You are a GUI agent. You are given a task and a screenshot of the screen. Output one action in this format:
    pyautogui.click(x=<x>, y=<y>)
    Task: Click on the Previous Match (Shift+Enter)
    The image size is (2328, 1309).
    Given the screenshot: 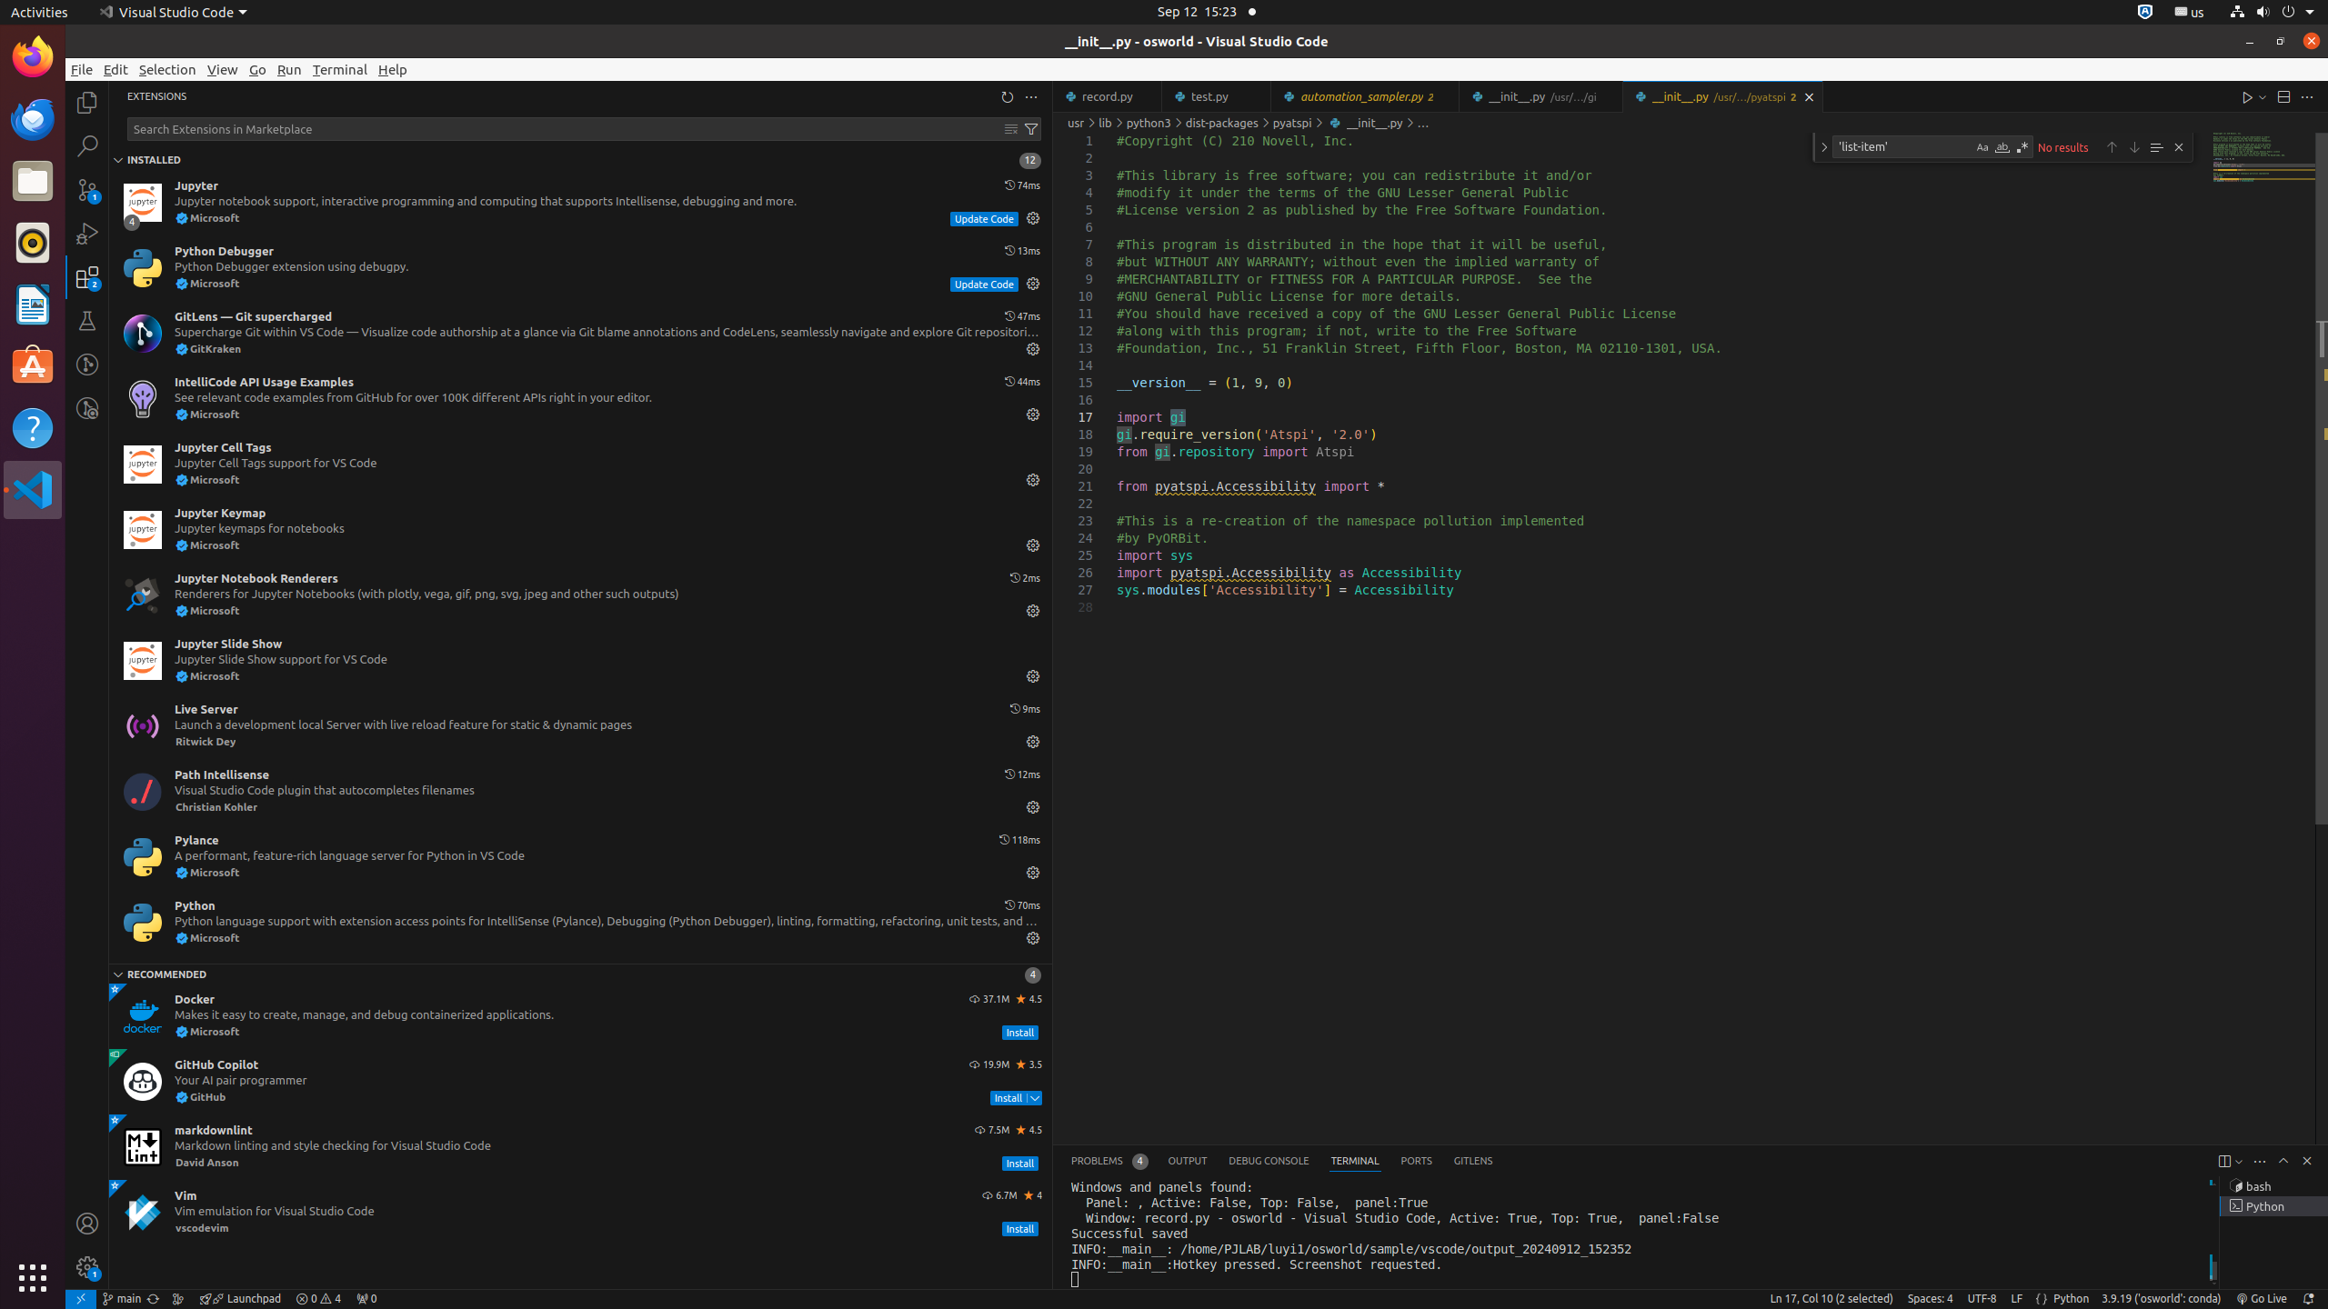 What is the action you would take?
    pyautogui.click(x=2112, y=147)
    